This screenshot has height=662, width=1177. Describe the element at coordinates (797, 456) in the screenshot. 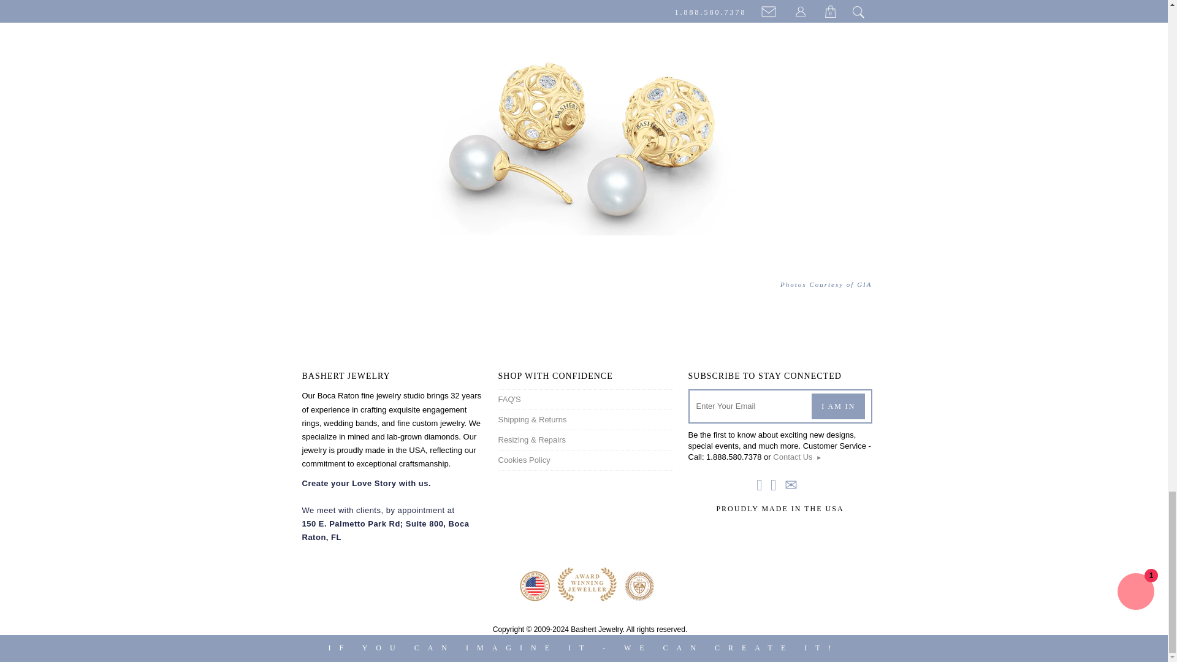

I see `Contact Bashert Jewelry` at that location.